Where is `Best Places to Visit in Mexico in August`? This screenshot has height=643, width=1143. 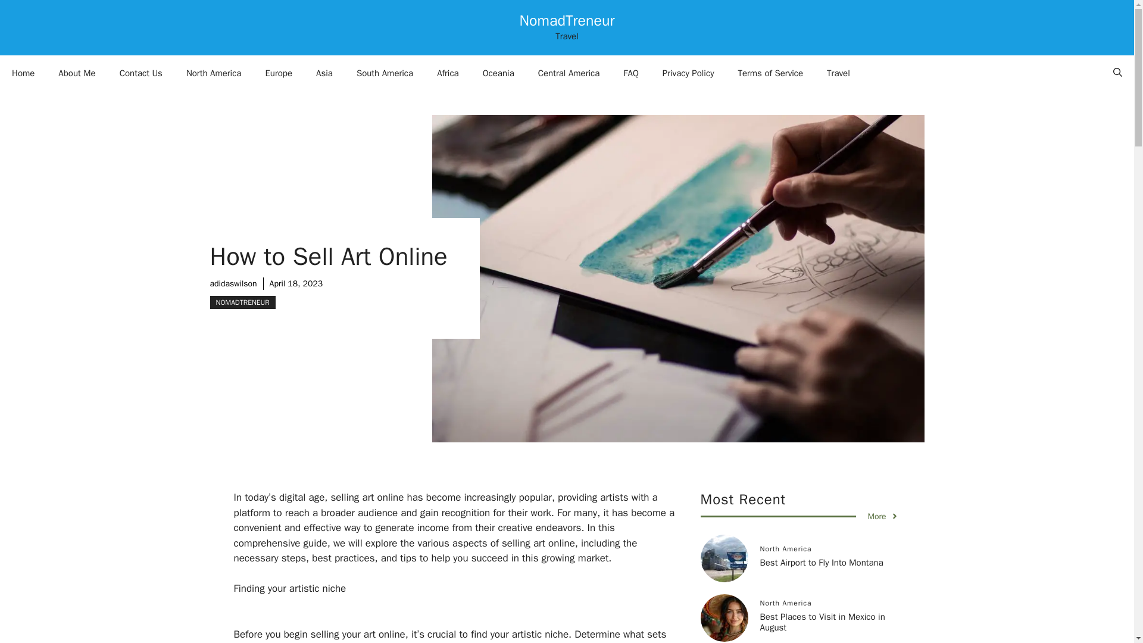
Best Places to Visit in Mexico in August is located at coordinates (822, 622).